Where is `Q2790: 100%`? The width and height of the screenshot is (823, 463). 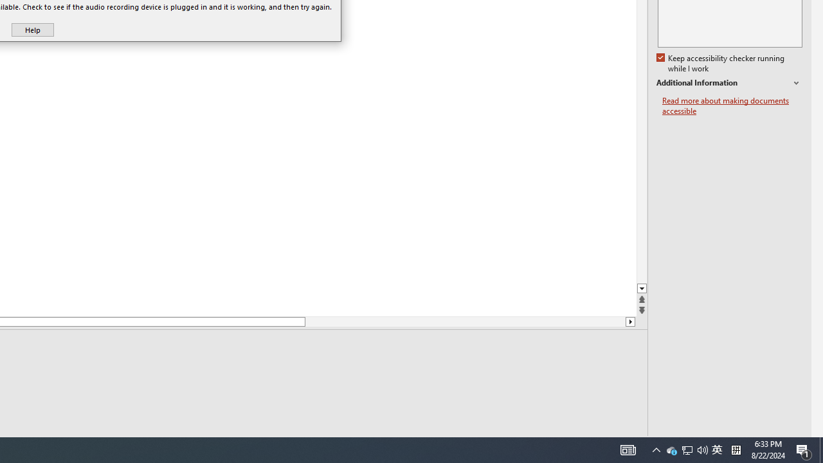 Q2790: 100% is located at coordinates (702, 450).